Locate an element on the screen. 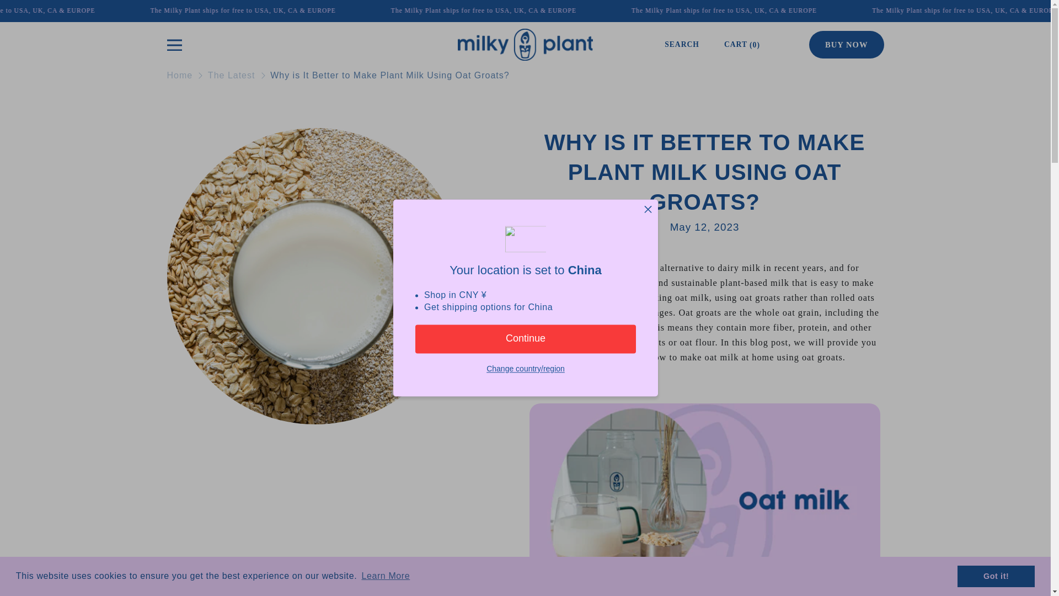 This screenshot has height=596, width=1059. Skip to content is located at coordinates (33, 13).